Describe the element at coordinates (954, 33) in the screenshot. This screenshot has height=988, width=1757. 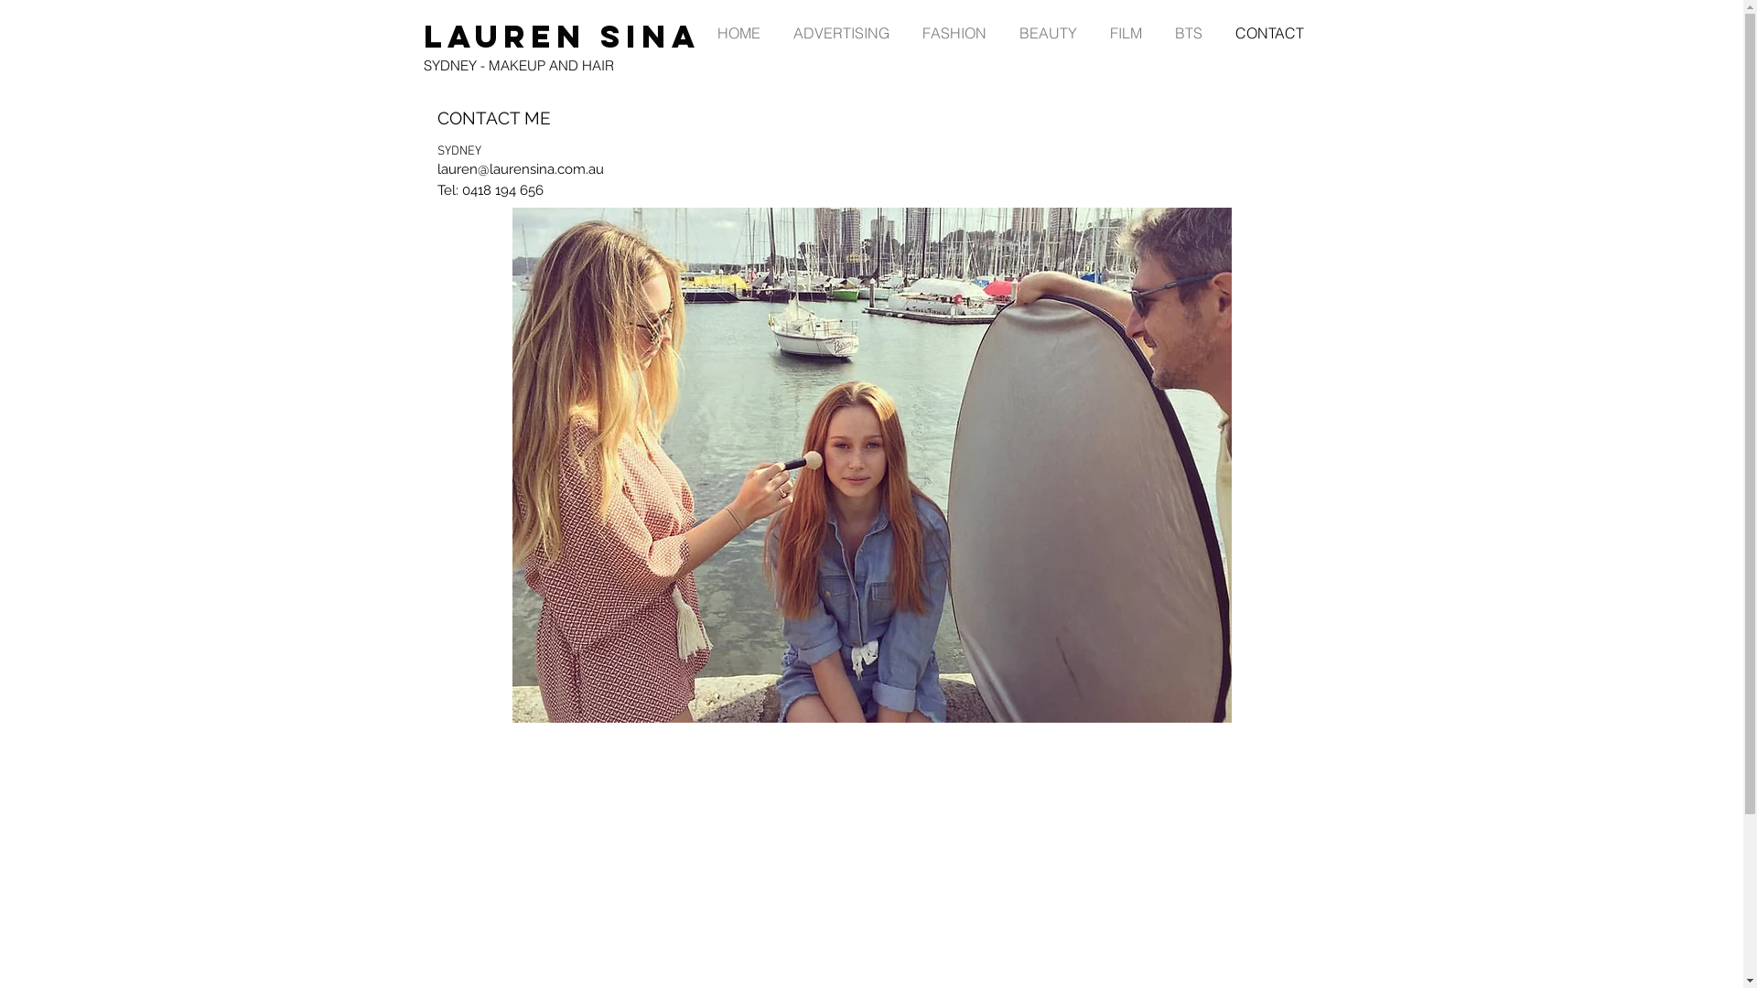
I see `FASHION` at that location.